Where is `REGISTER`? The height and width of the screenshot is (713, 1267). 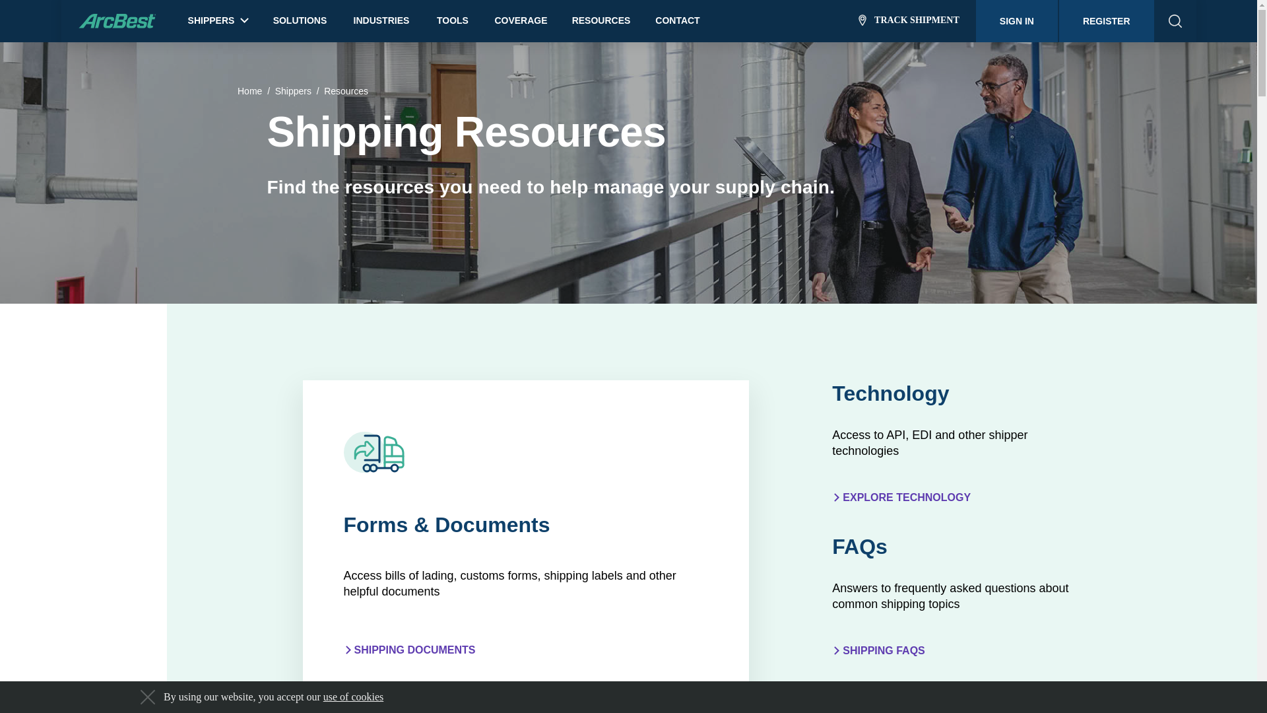 REGISTER is located at coordinates (1107, 21).